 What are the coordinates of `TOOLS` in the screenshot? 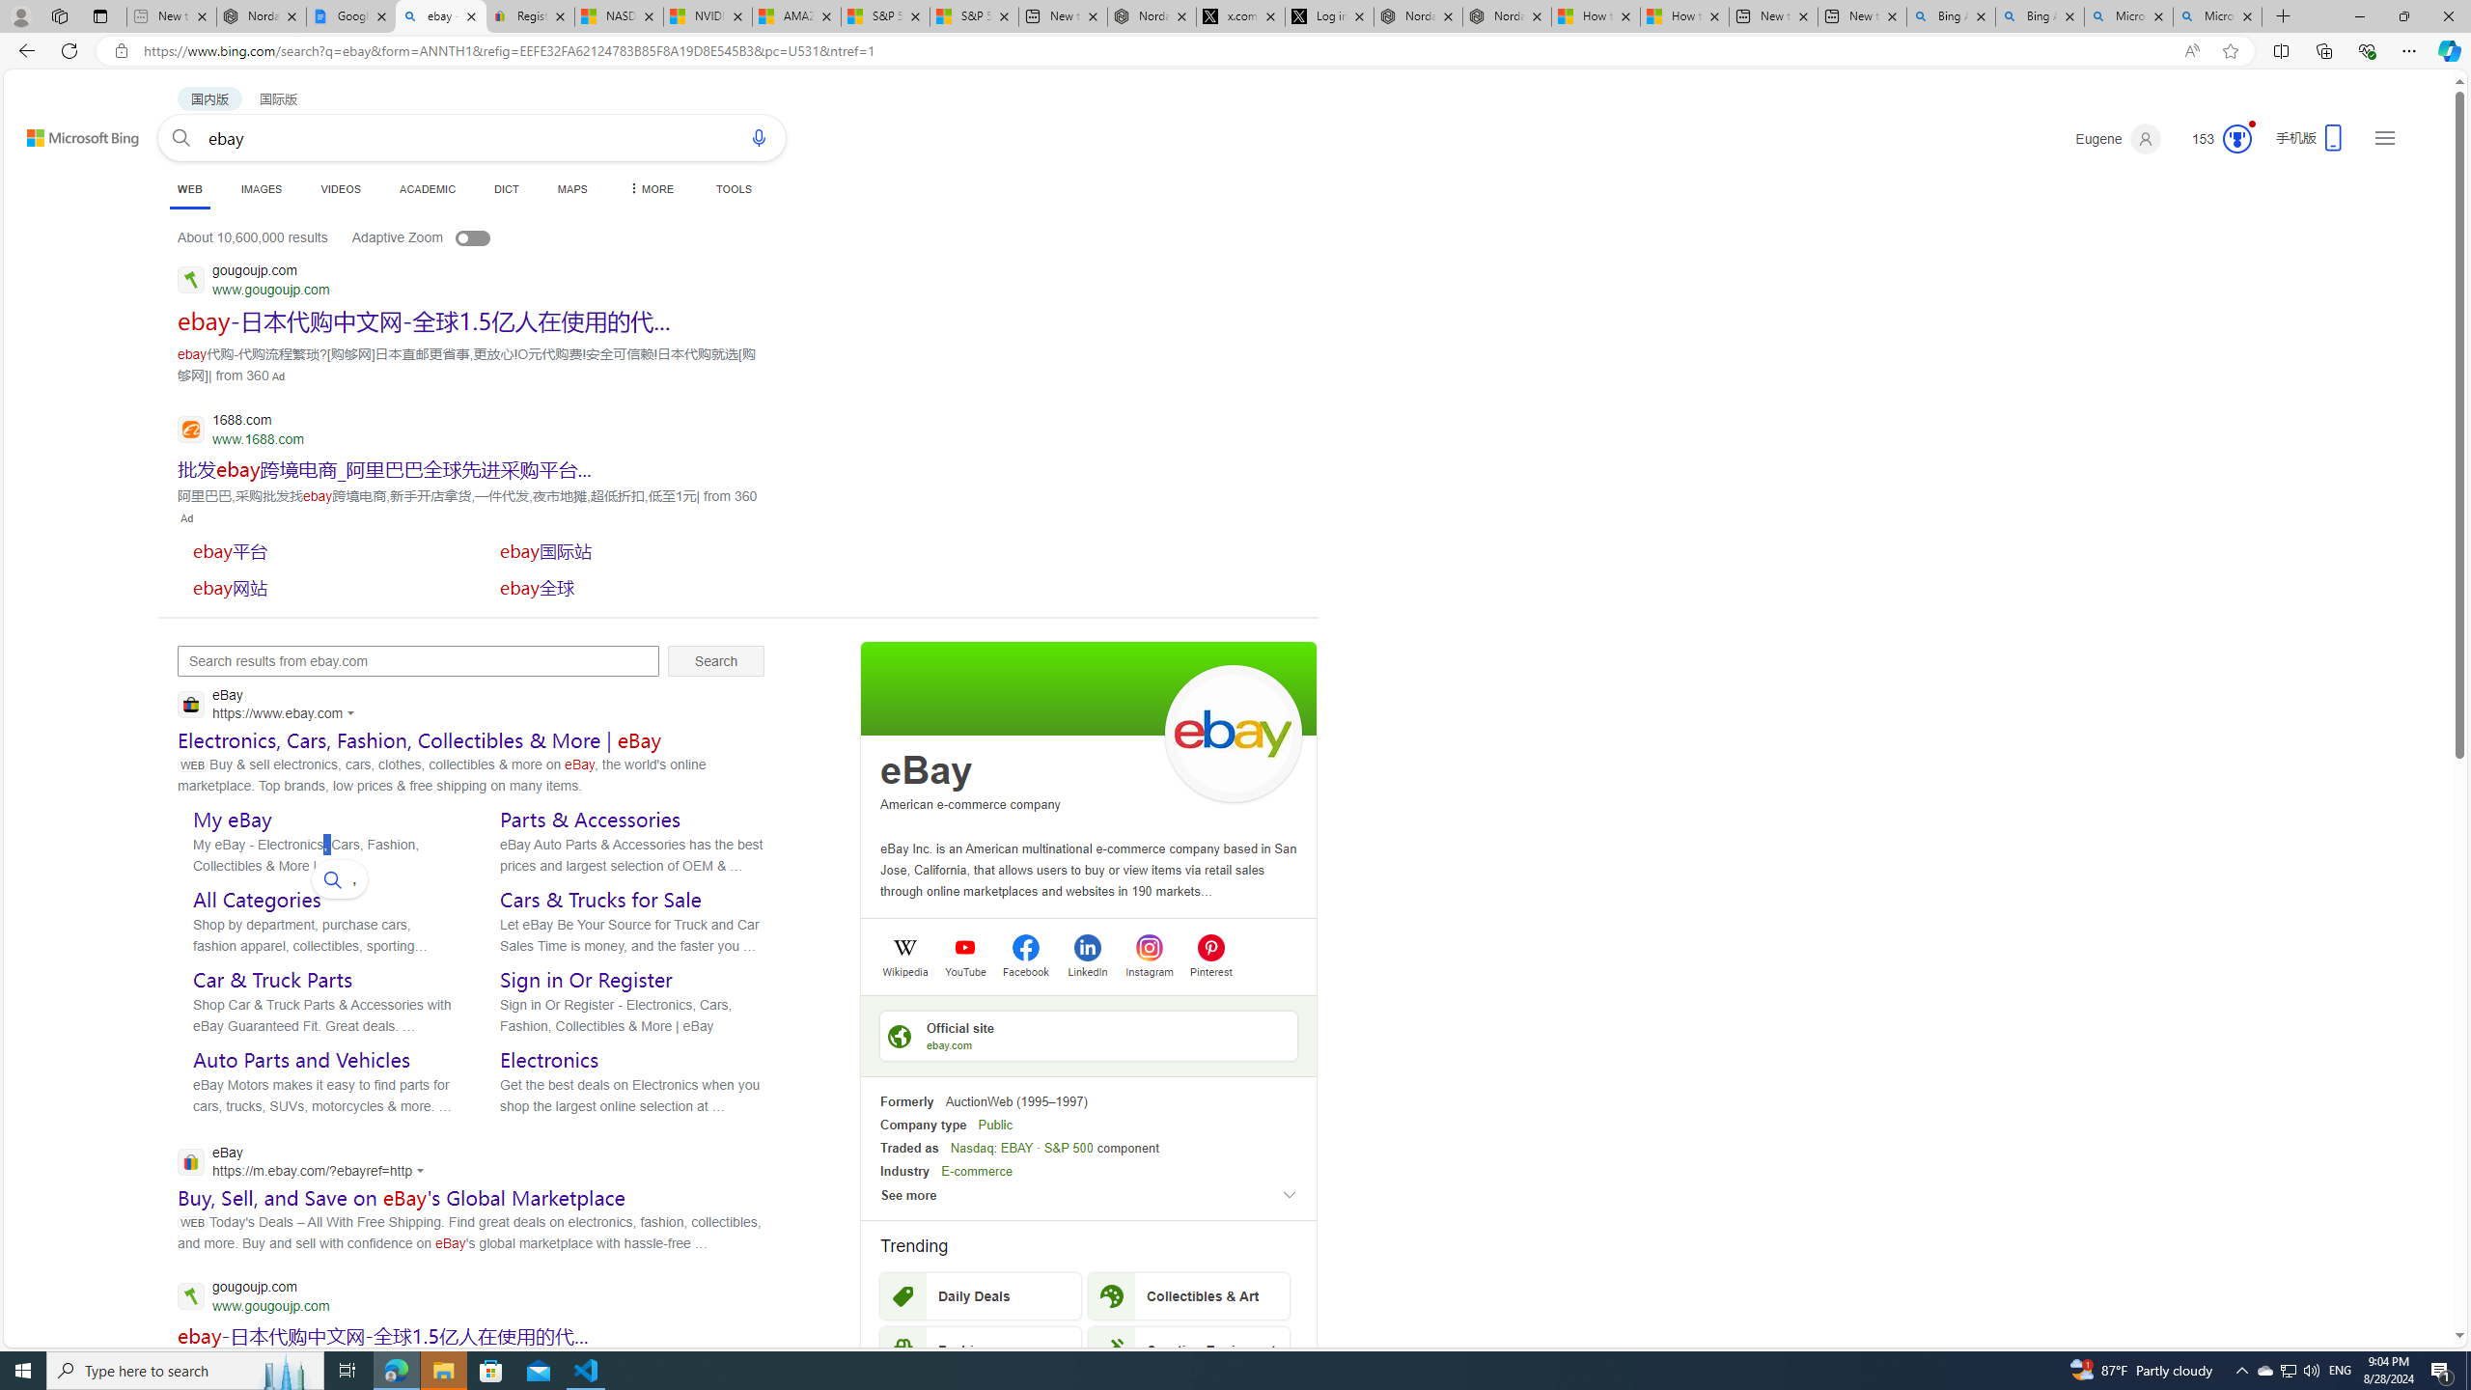 It's located at (734, 189).